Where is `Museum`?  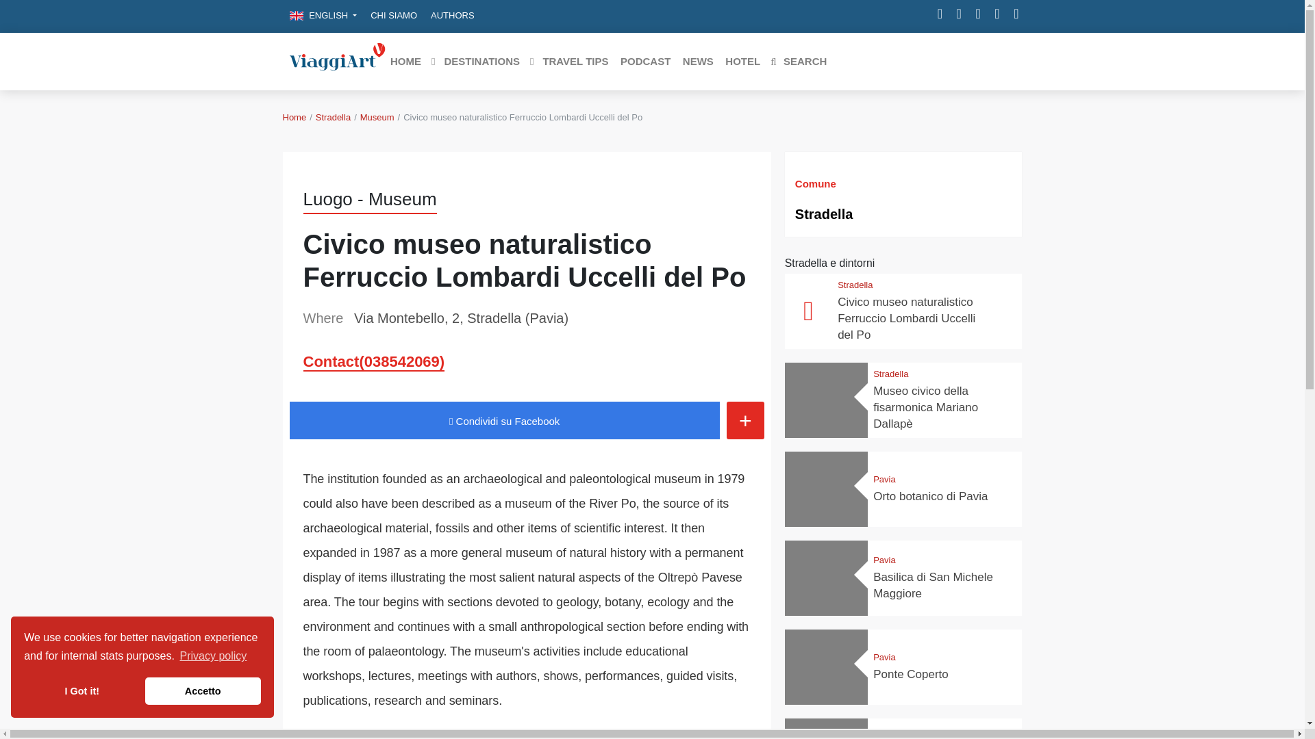 Museum is located at coordinates (377, 118).